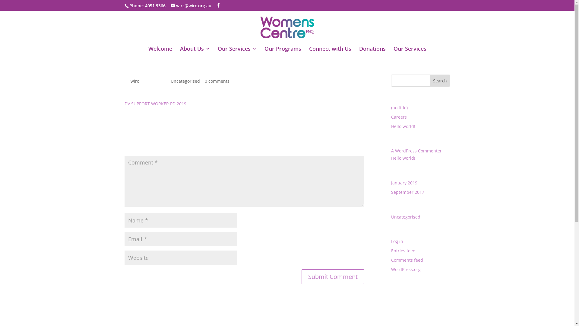  I want to click on Search, so click(440, 81).